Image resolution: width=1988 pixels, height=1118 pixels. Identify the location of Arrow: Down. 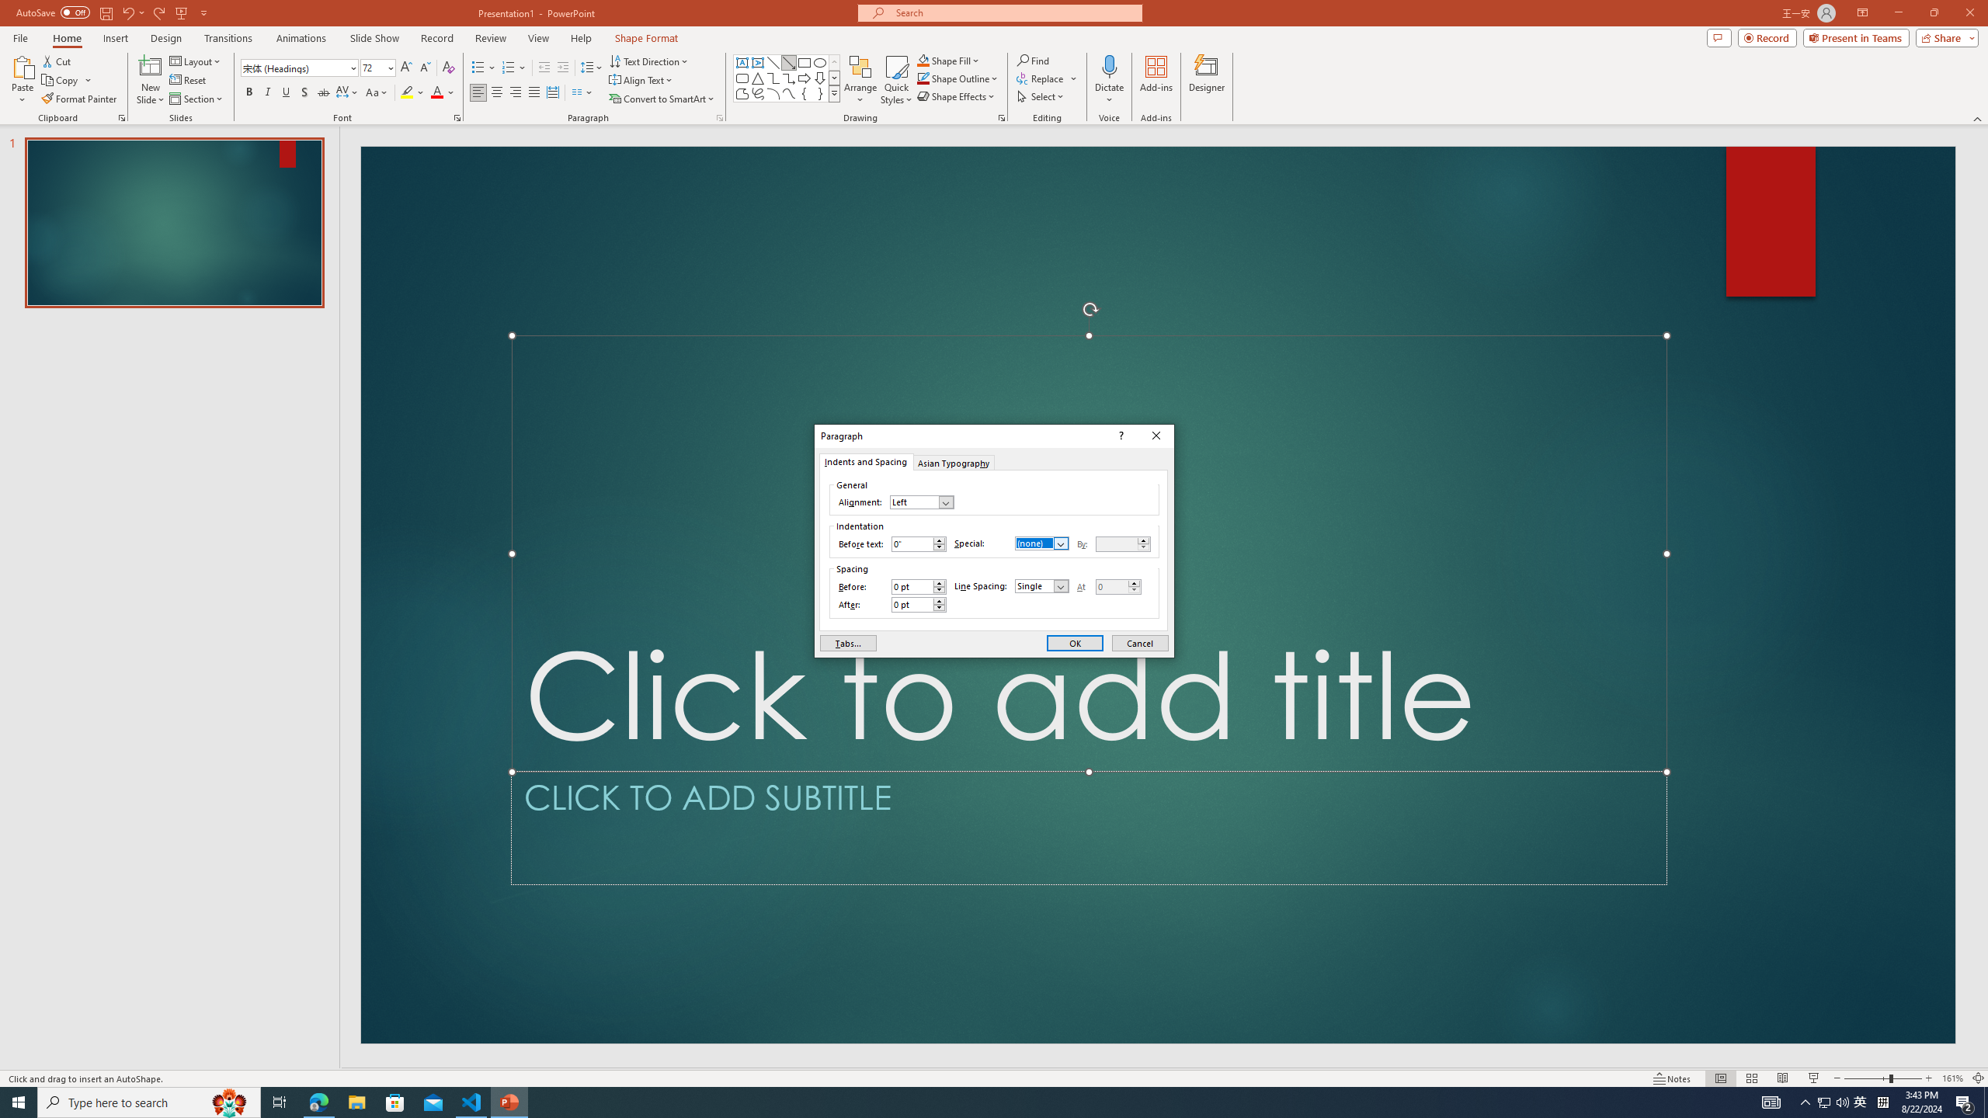
(820, 78).